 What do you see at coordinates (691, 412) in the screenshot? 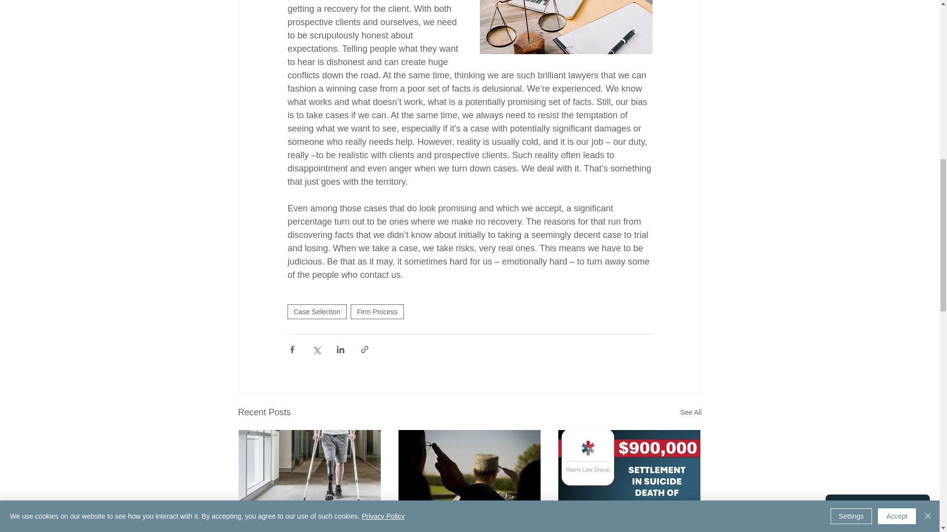
I see `See All` at bounding box center [691, 412].